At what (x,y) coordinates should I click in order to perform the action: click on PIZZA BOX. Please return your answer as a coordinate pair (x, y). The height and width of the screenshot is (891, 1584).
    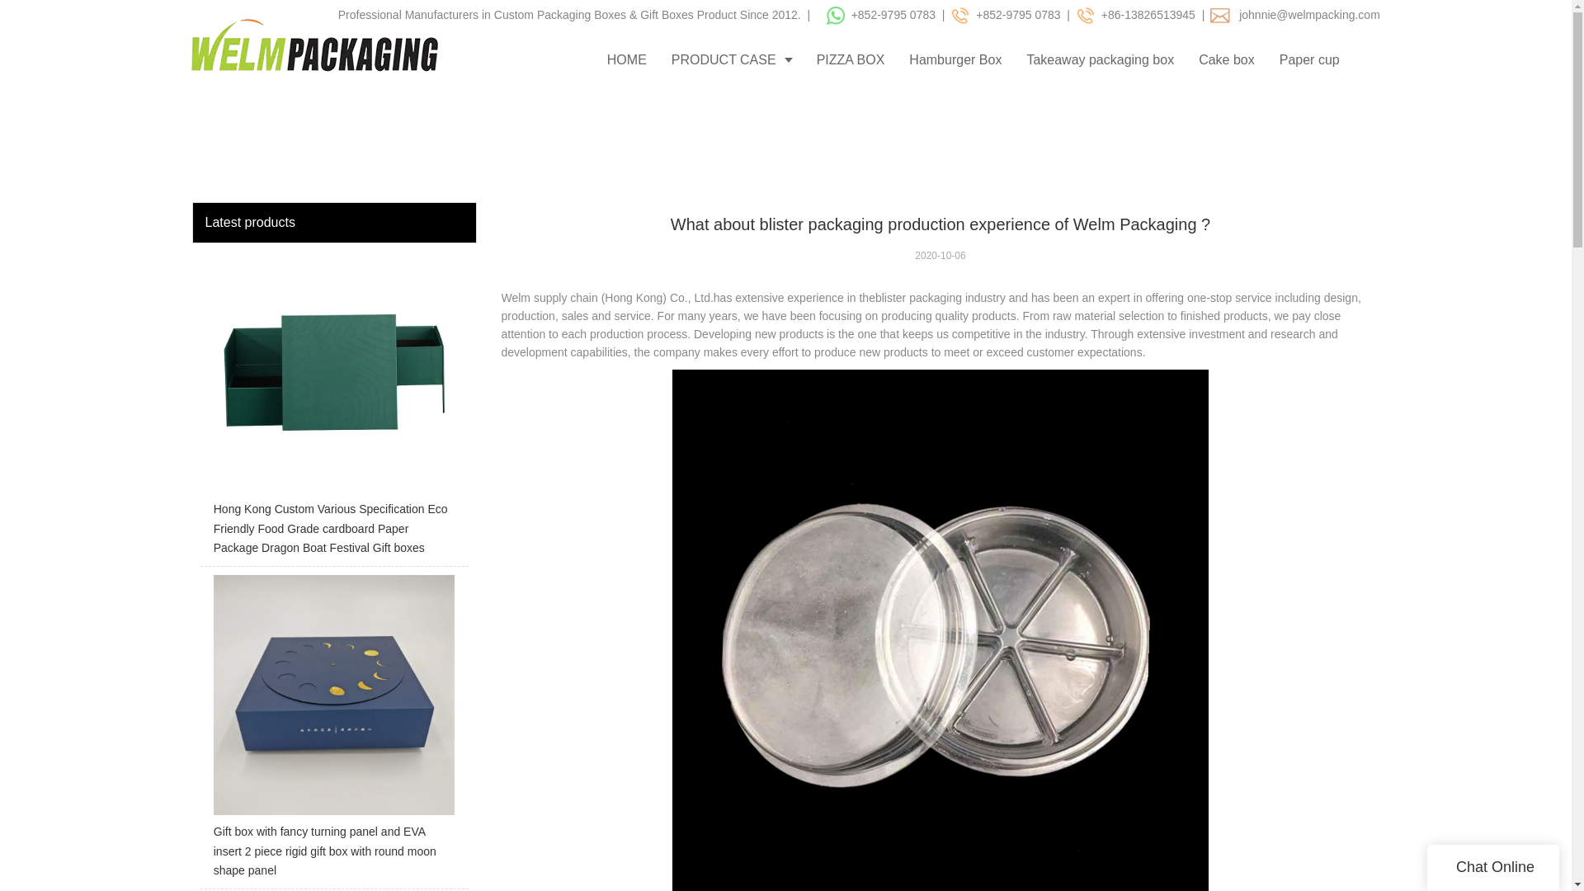
    Looking at the image, I should click on (851, 59).